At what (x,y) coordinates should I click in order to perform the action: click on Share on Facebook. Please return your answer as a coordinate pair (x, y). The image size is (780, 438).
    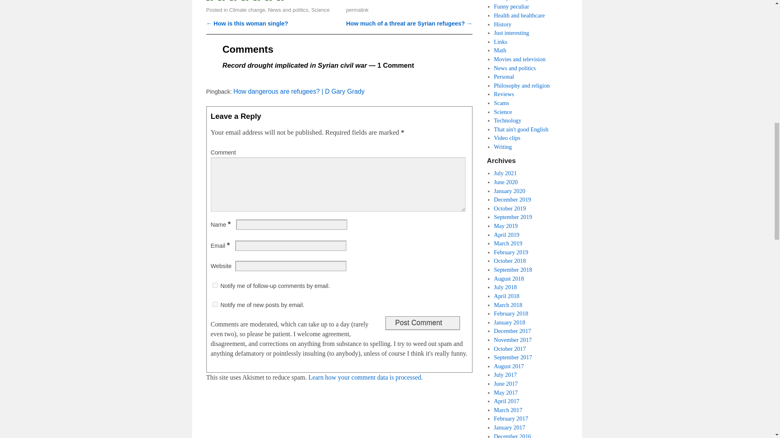
    Looking at the image, I should click on (211, 2).